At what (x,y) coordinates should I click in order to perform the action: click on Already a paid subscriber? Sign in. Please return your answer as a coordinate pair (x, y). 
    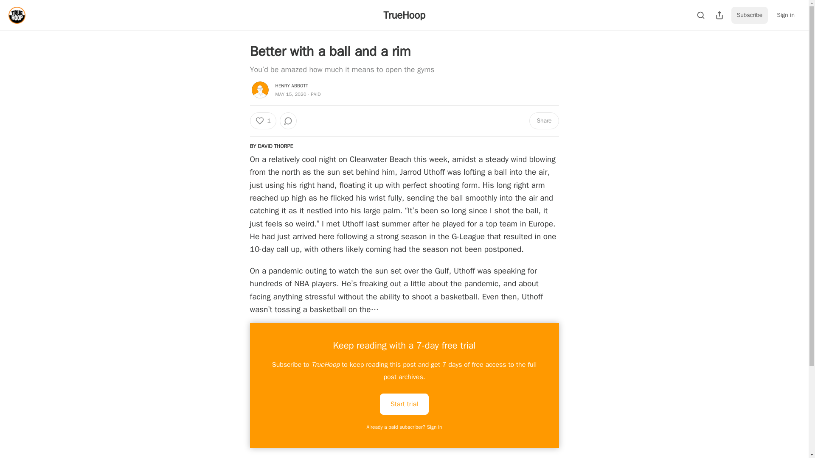
    Looking at the image, I should click on (405, 427).